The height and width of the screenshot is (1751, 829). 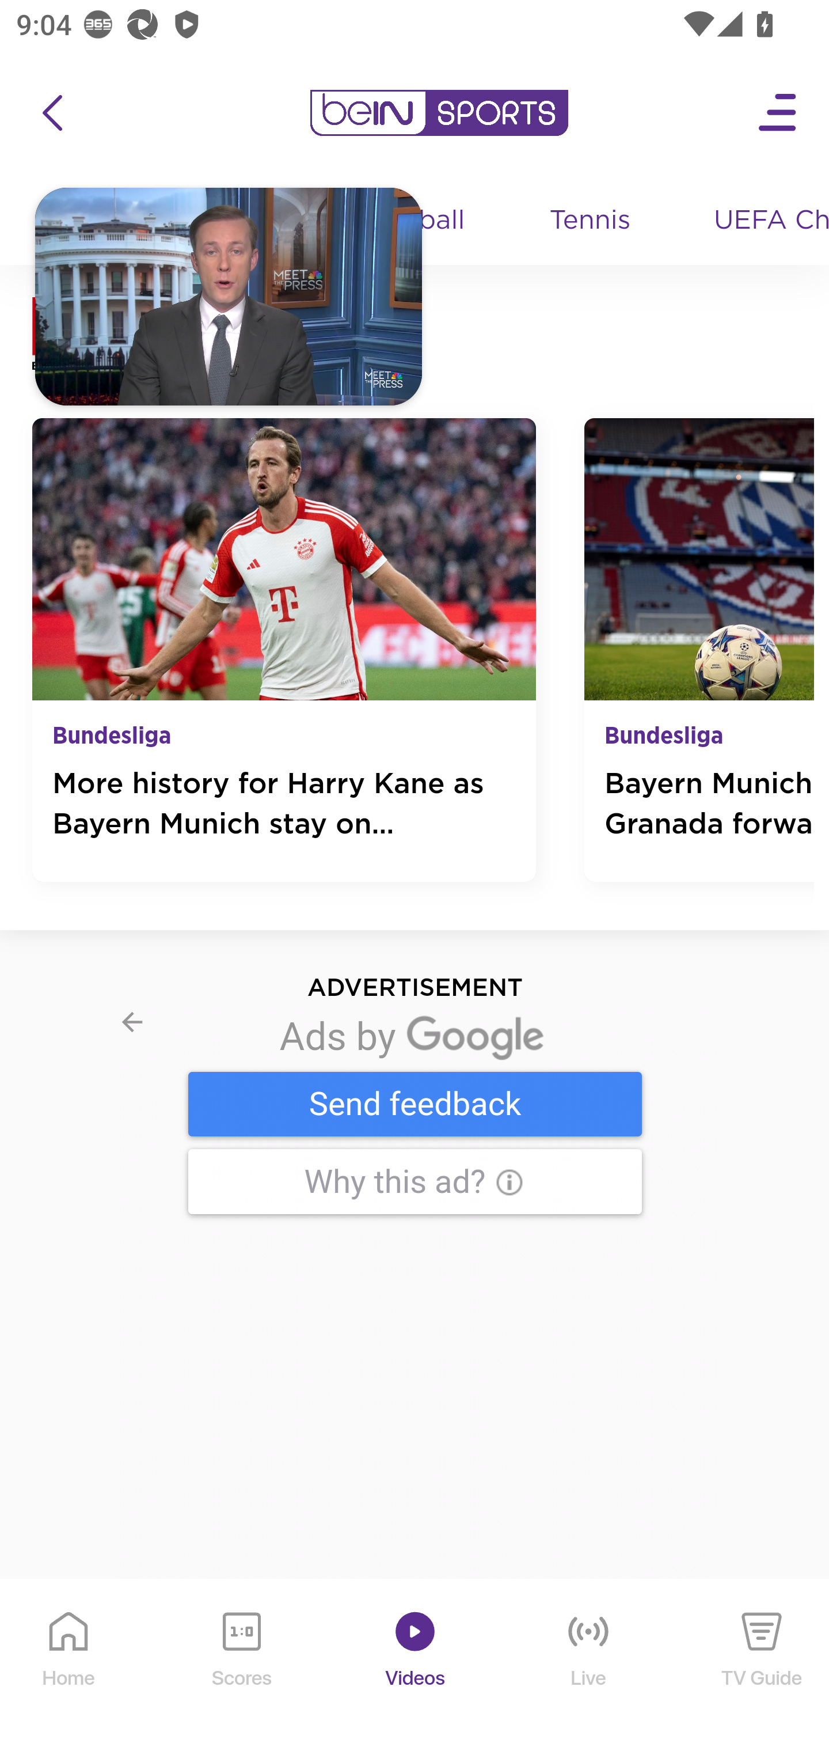 What do you see at coordinates (763, 221) in the screenshot?
I see `UEFA Champions League` at bounding box center [763, 221].